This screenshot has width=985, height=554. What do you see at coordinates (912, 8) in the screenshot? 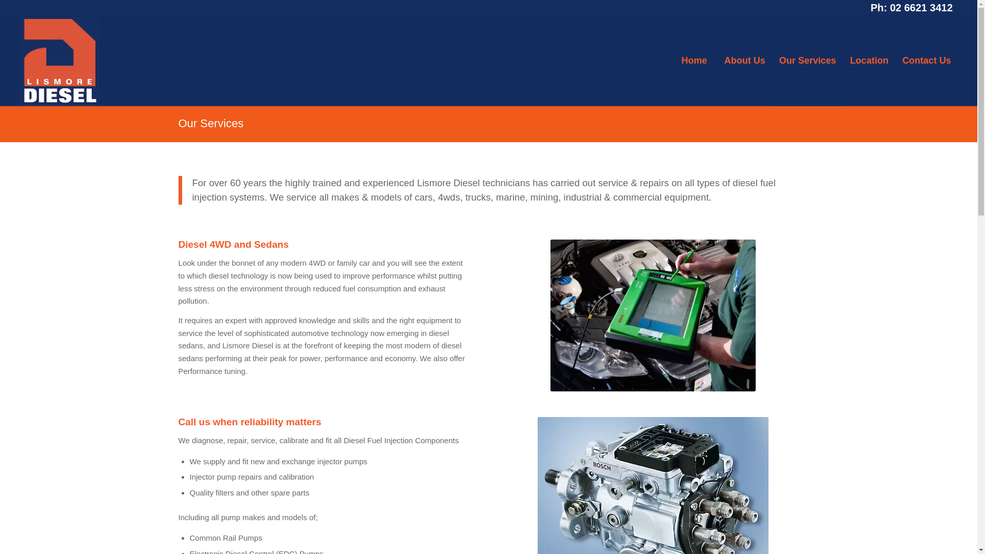
I see `Ph: 02 6621 3412` at bounding box center [912, 8].